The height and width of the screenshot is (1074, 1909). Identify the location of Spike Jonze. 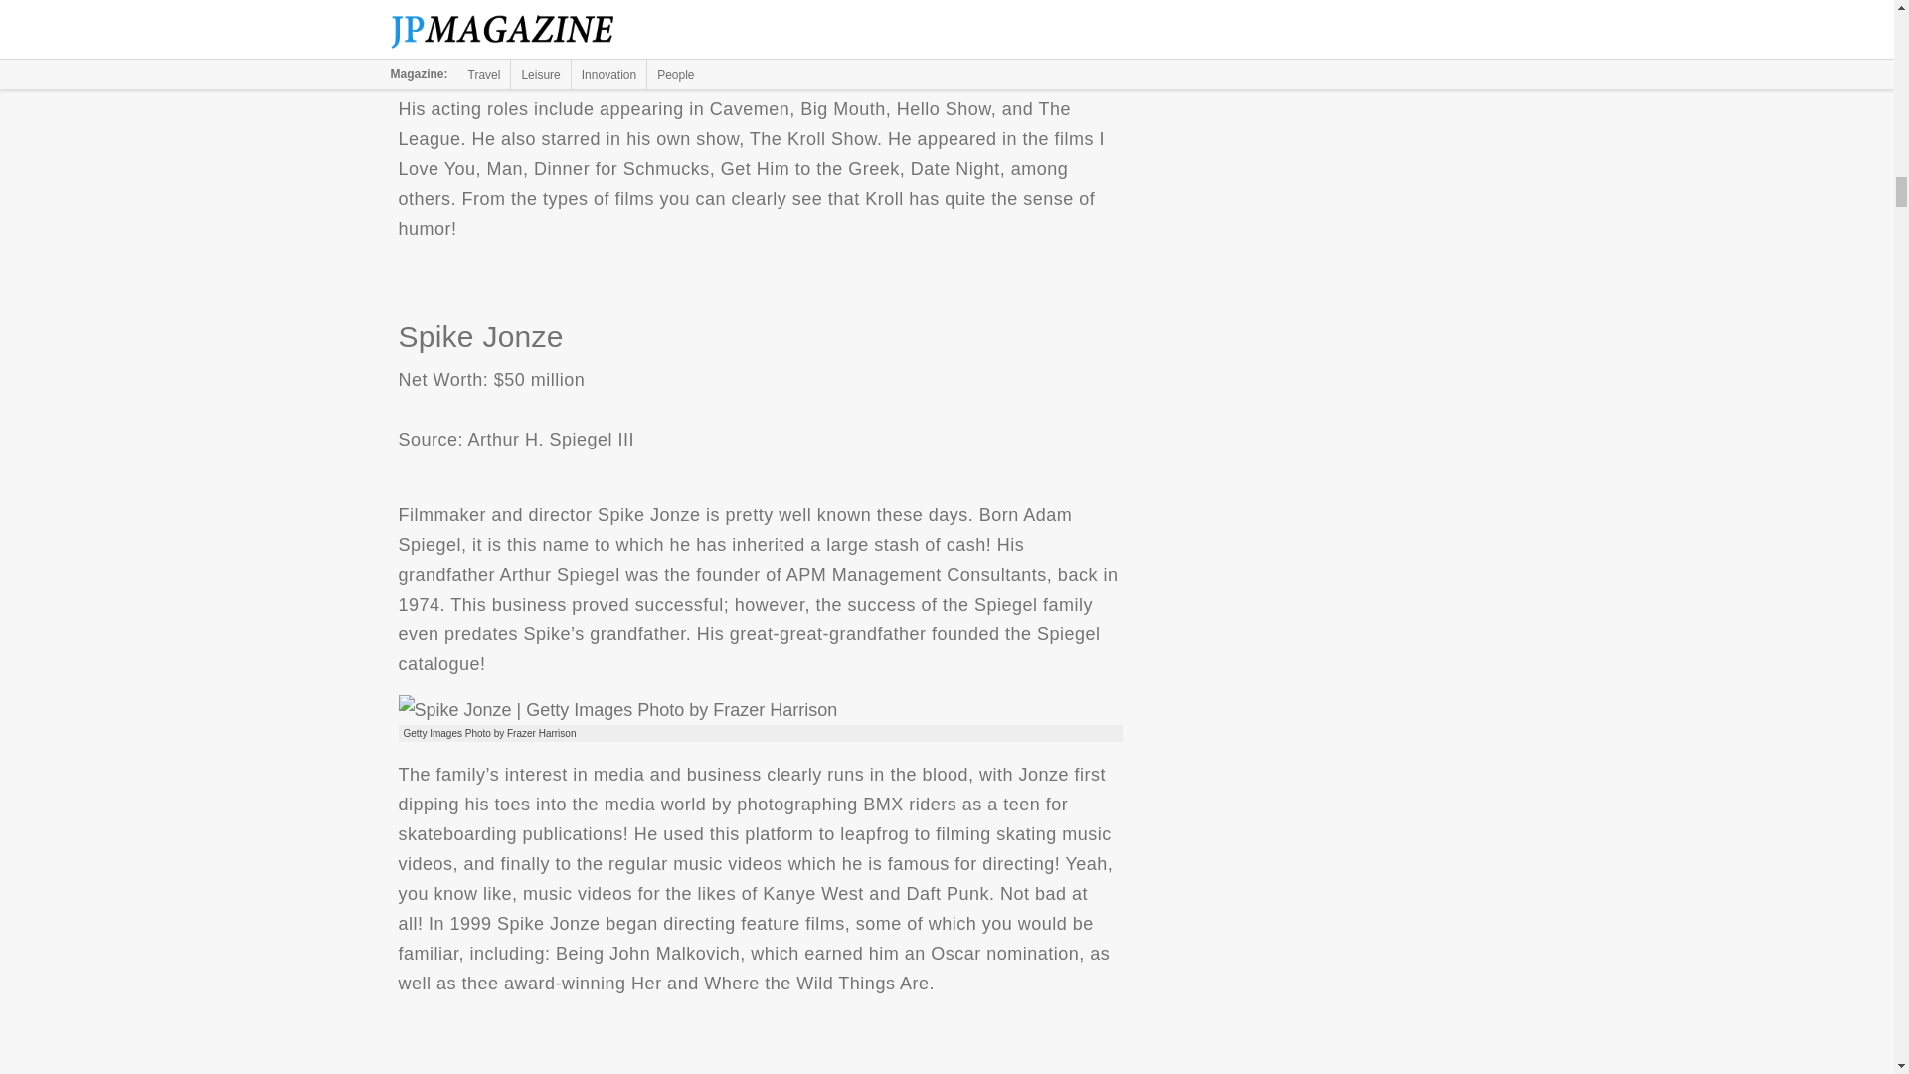
(616, 710).